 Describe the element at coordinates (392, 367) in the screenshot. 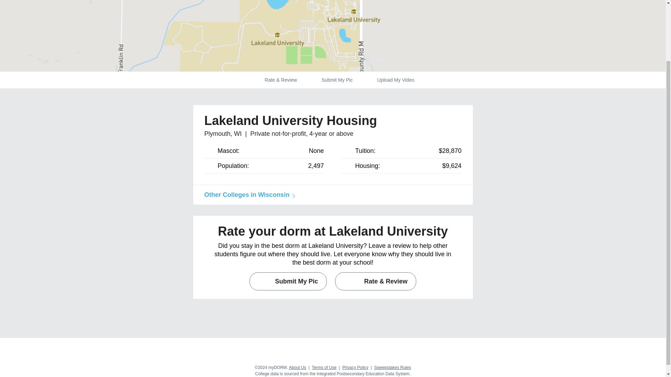

I see `Sweepstakes Rules` at that location.